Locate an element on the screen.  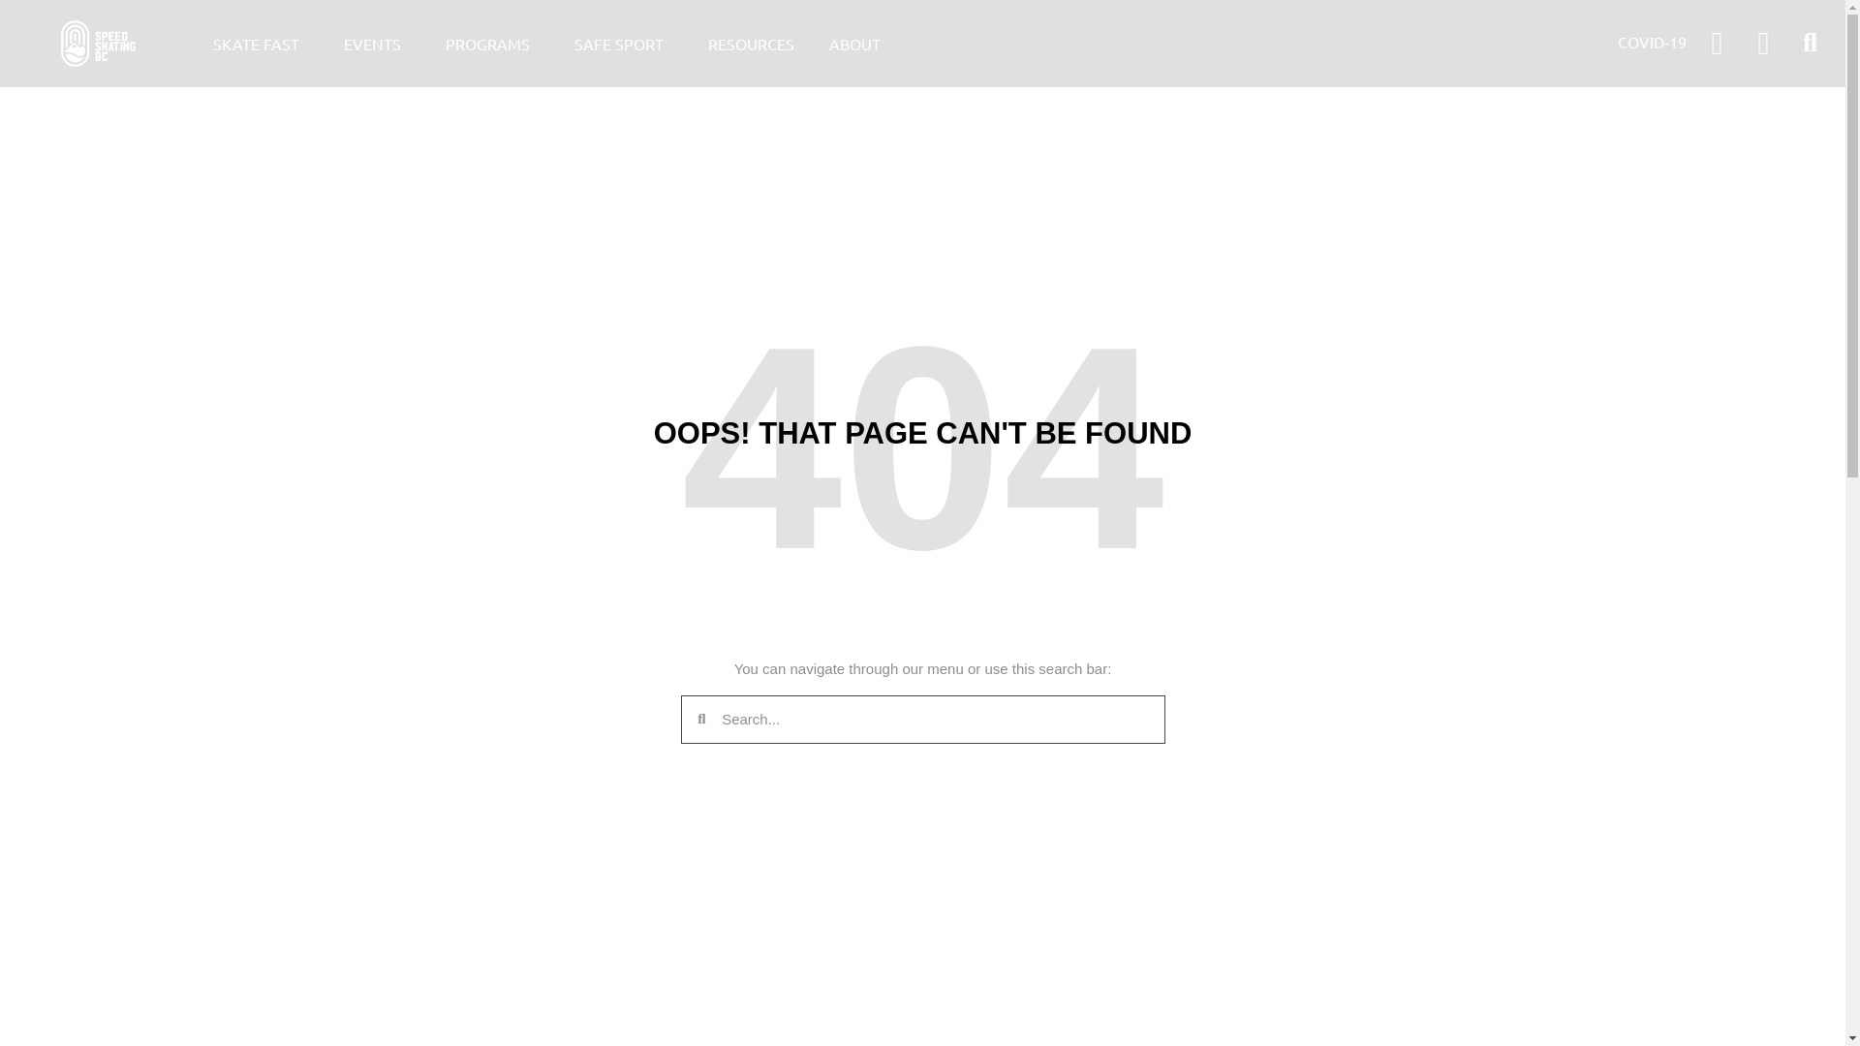
Click here is located at coordinates (99, 45).